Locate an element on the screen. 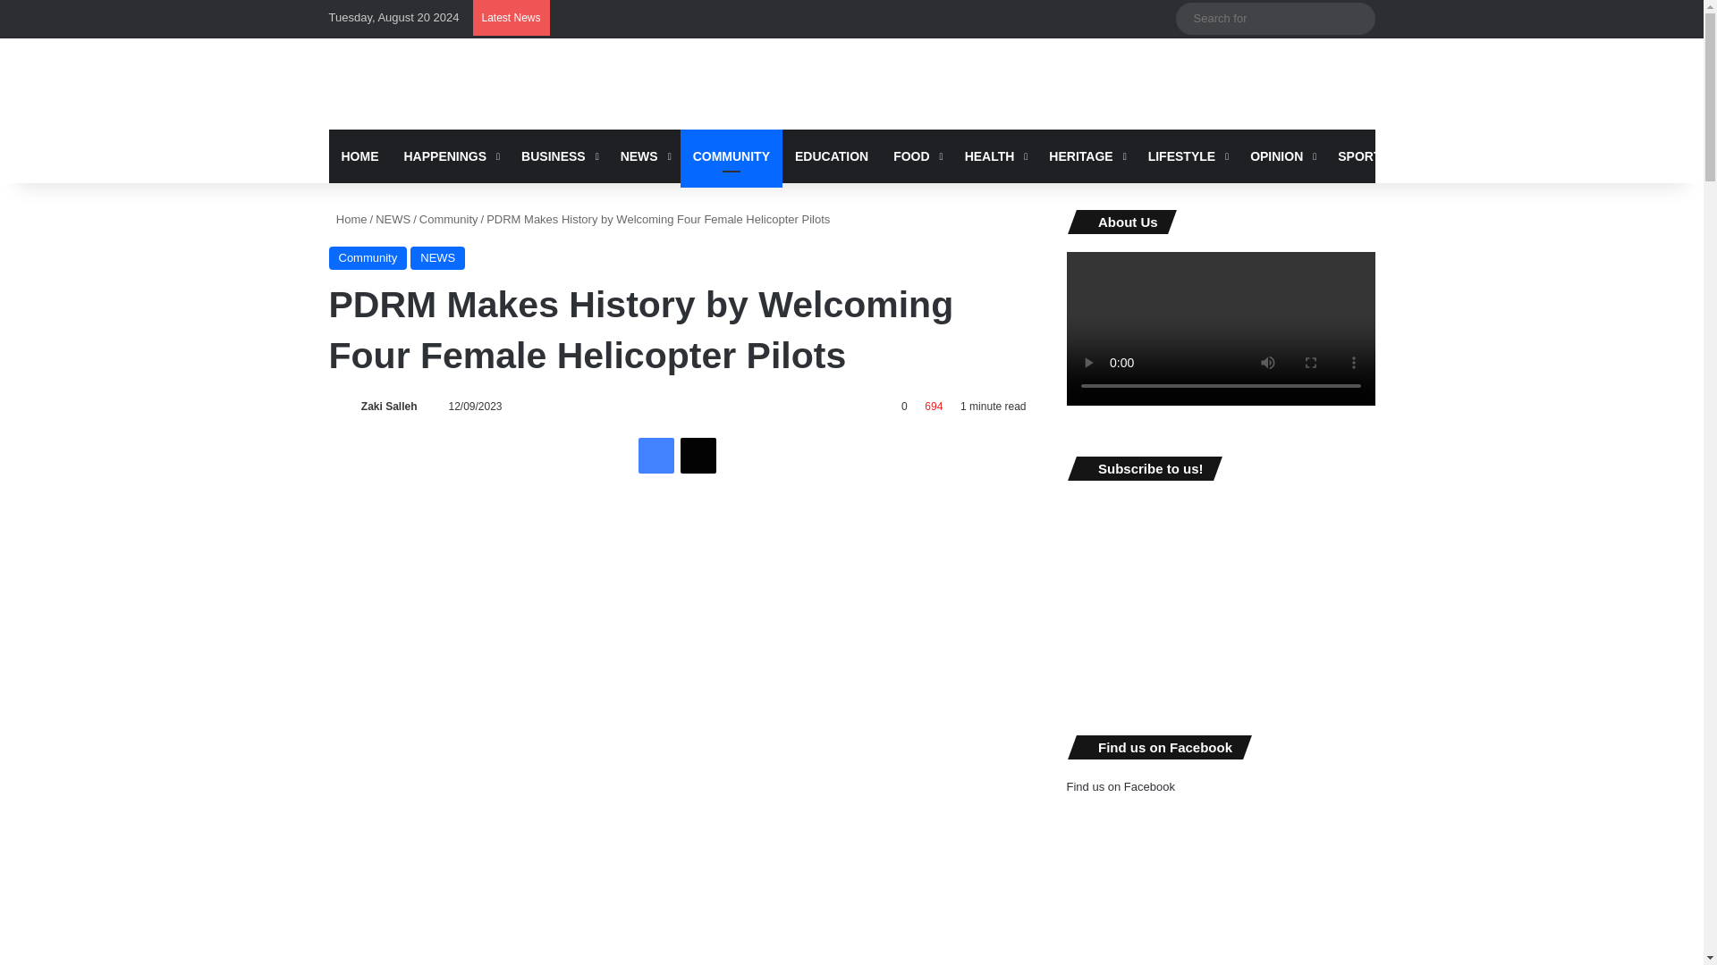 The height and width of the screenshot is (965, 1717). EDUCATION is located at coordinates (832, 155).